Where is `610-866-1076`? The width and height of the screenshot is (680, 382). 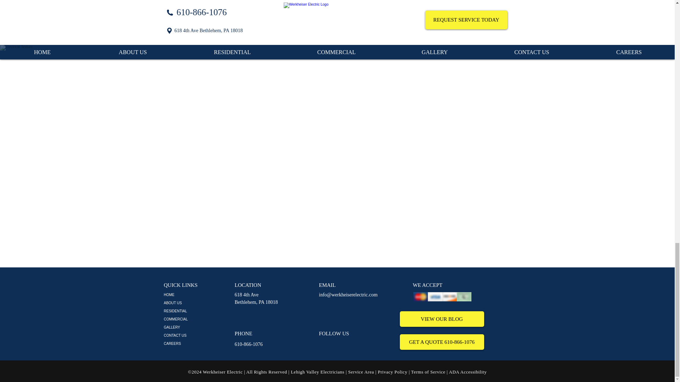 610-866-1076 is located at coordinates (197, 303).